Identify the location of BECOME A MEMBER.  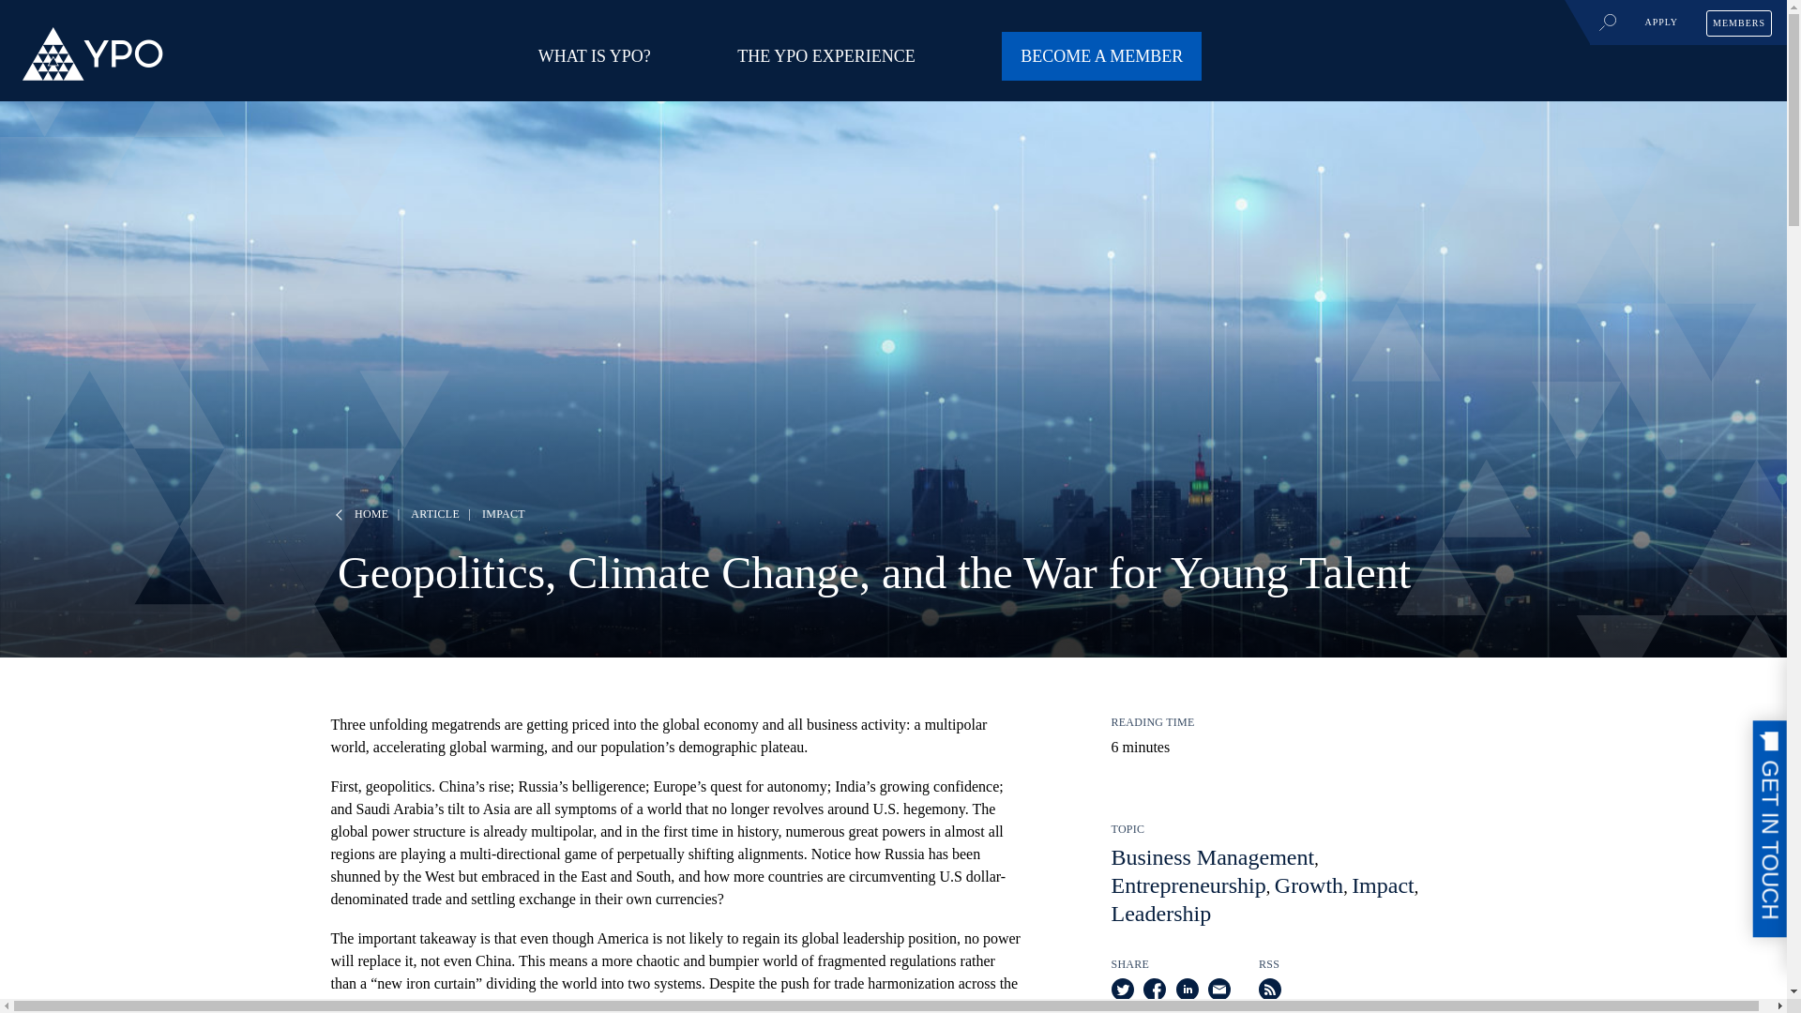
(1101, 56).